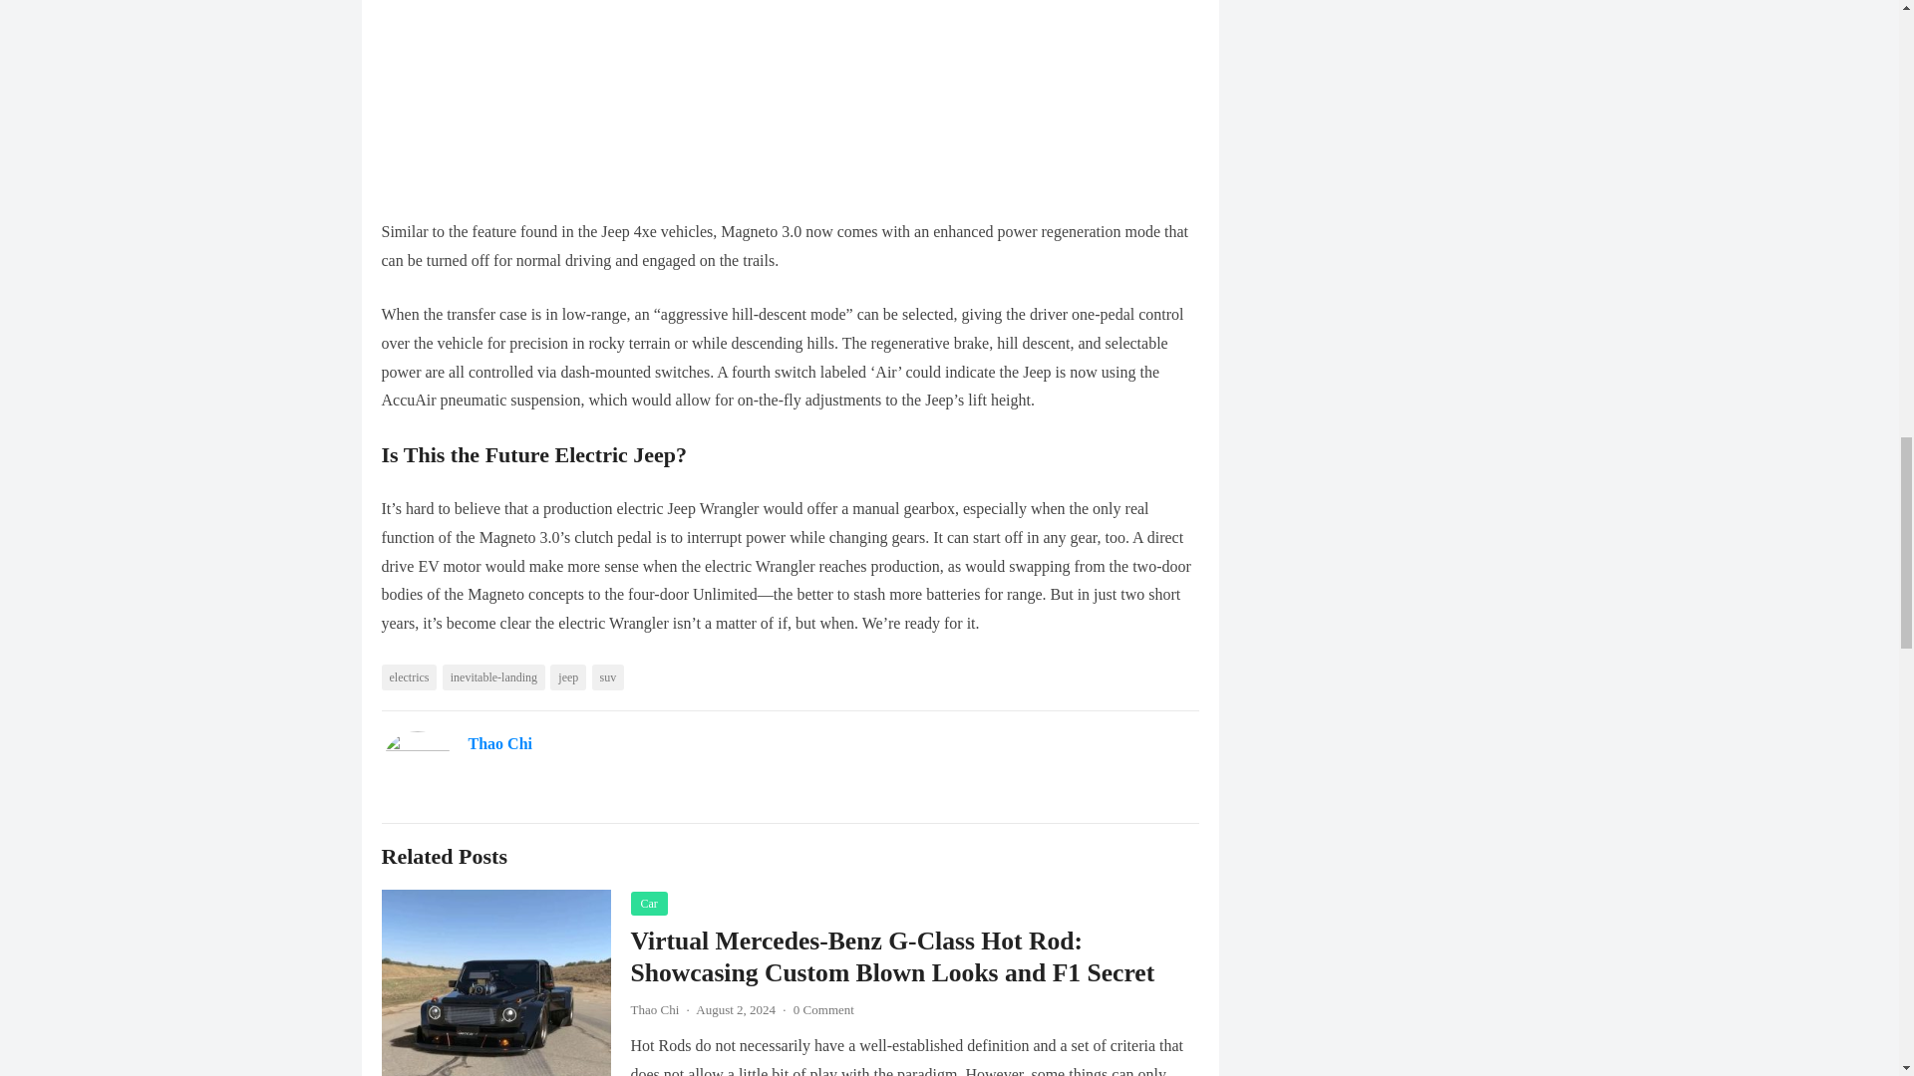 This screenshot has width=1914, height=1076. I want to click on electrics, so click(409, 677).